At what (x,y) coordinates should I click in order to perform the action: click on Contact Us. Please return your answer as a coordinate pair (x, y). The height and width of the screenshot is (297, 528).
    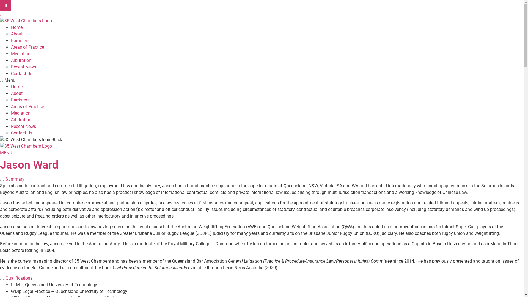
    Looking at the image, I should click on (21, 133).